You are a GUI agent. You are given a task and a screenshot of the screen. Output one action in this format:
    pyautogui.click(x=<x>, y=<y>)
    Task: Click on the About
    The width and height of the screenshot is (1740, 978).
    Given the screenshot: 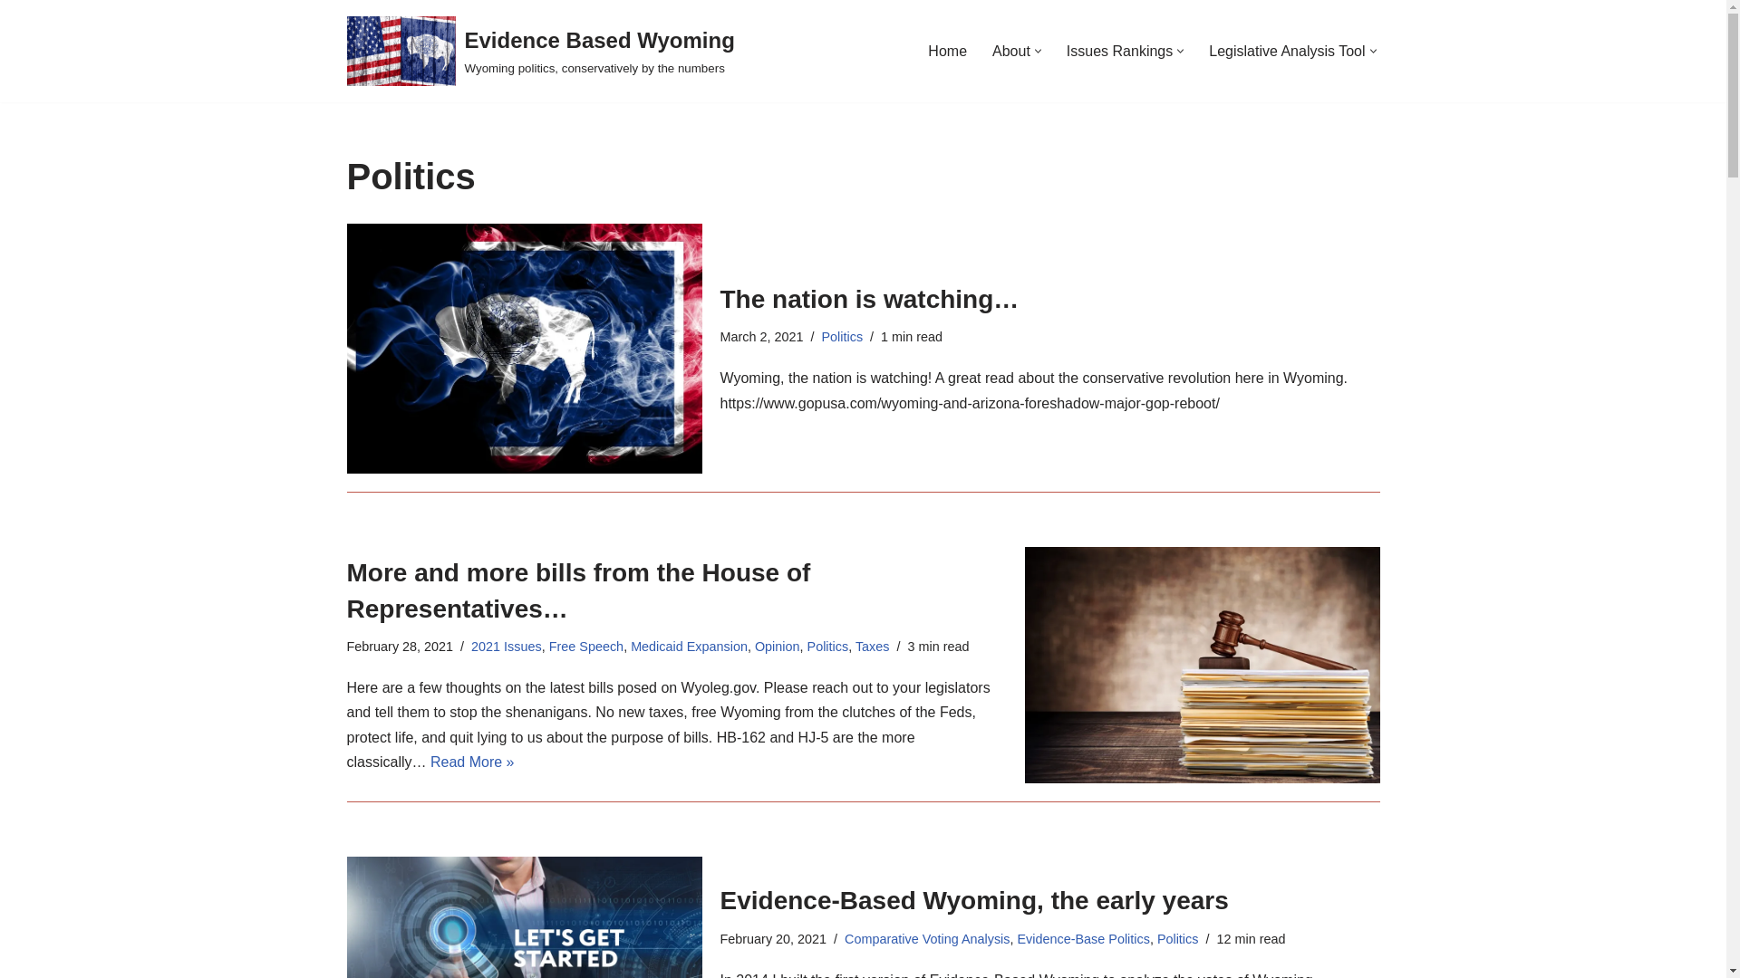 What is the action you would take?
    pyautogui.click(x=1010, y=51)
    